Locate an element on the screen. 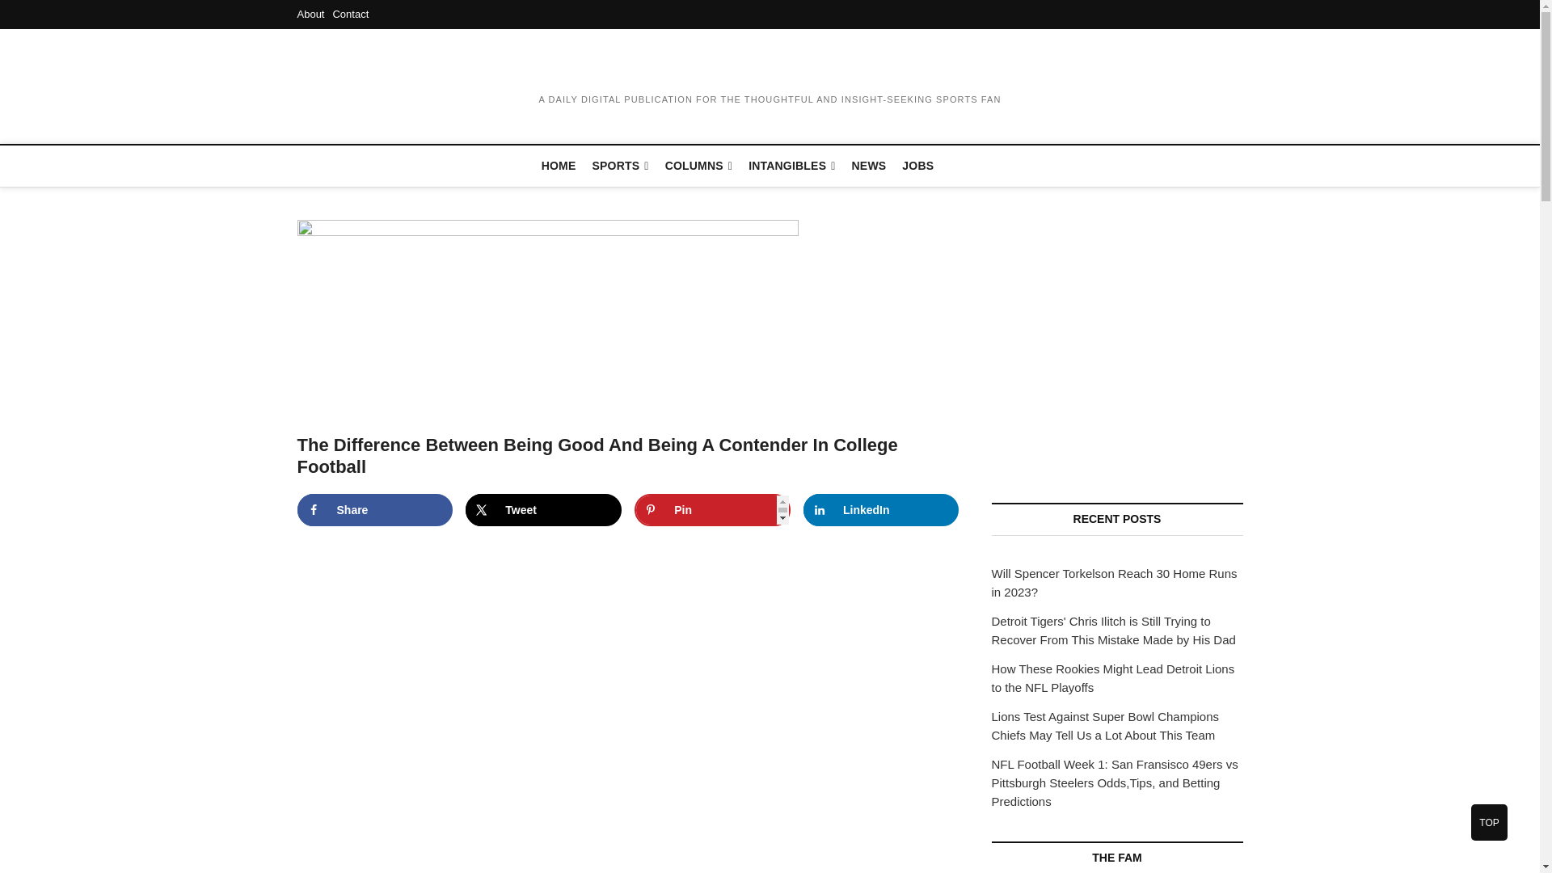 This screenshot has width=1552, height=873. NEWS is located at coordinates (870, 166).